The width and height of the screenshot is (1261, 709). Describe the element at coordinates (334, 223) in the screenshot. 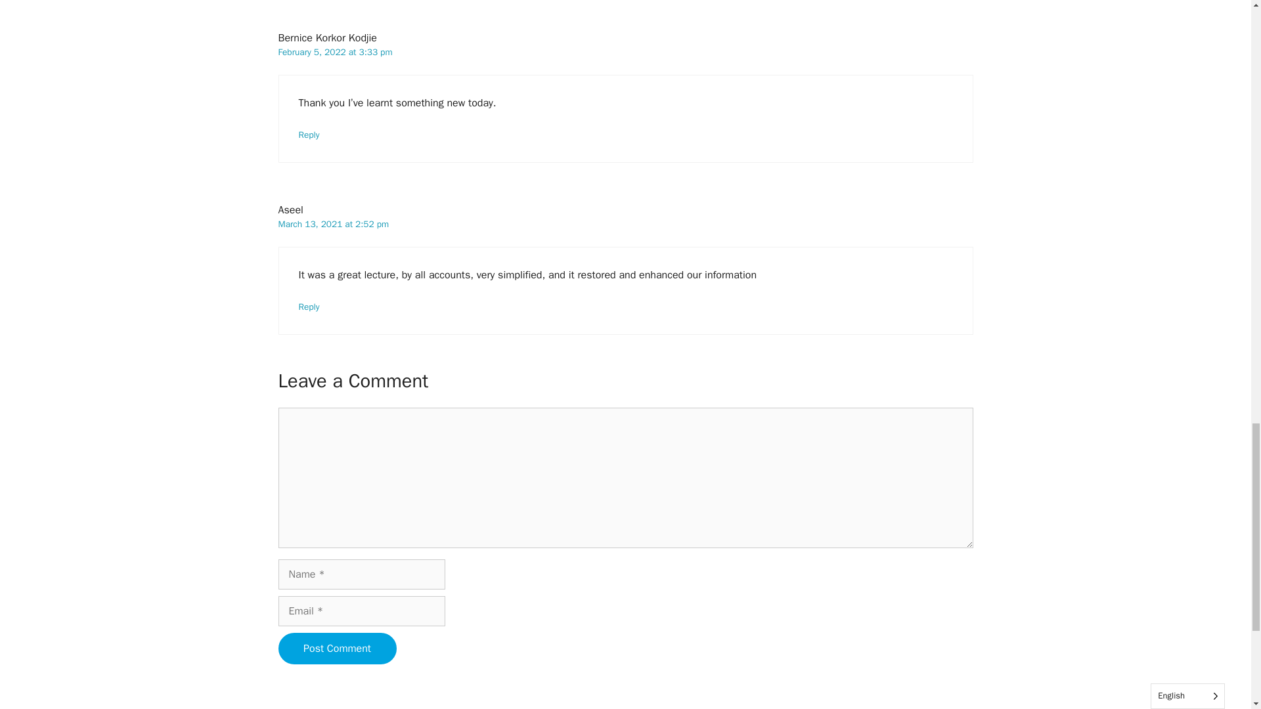

I see `March 13, 2021 at 2:52 pm` at that location.